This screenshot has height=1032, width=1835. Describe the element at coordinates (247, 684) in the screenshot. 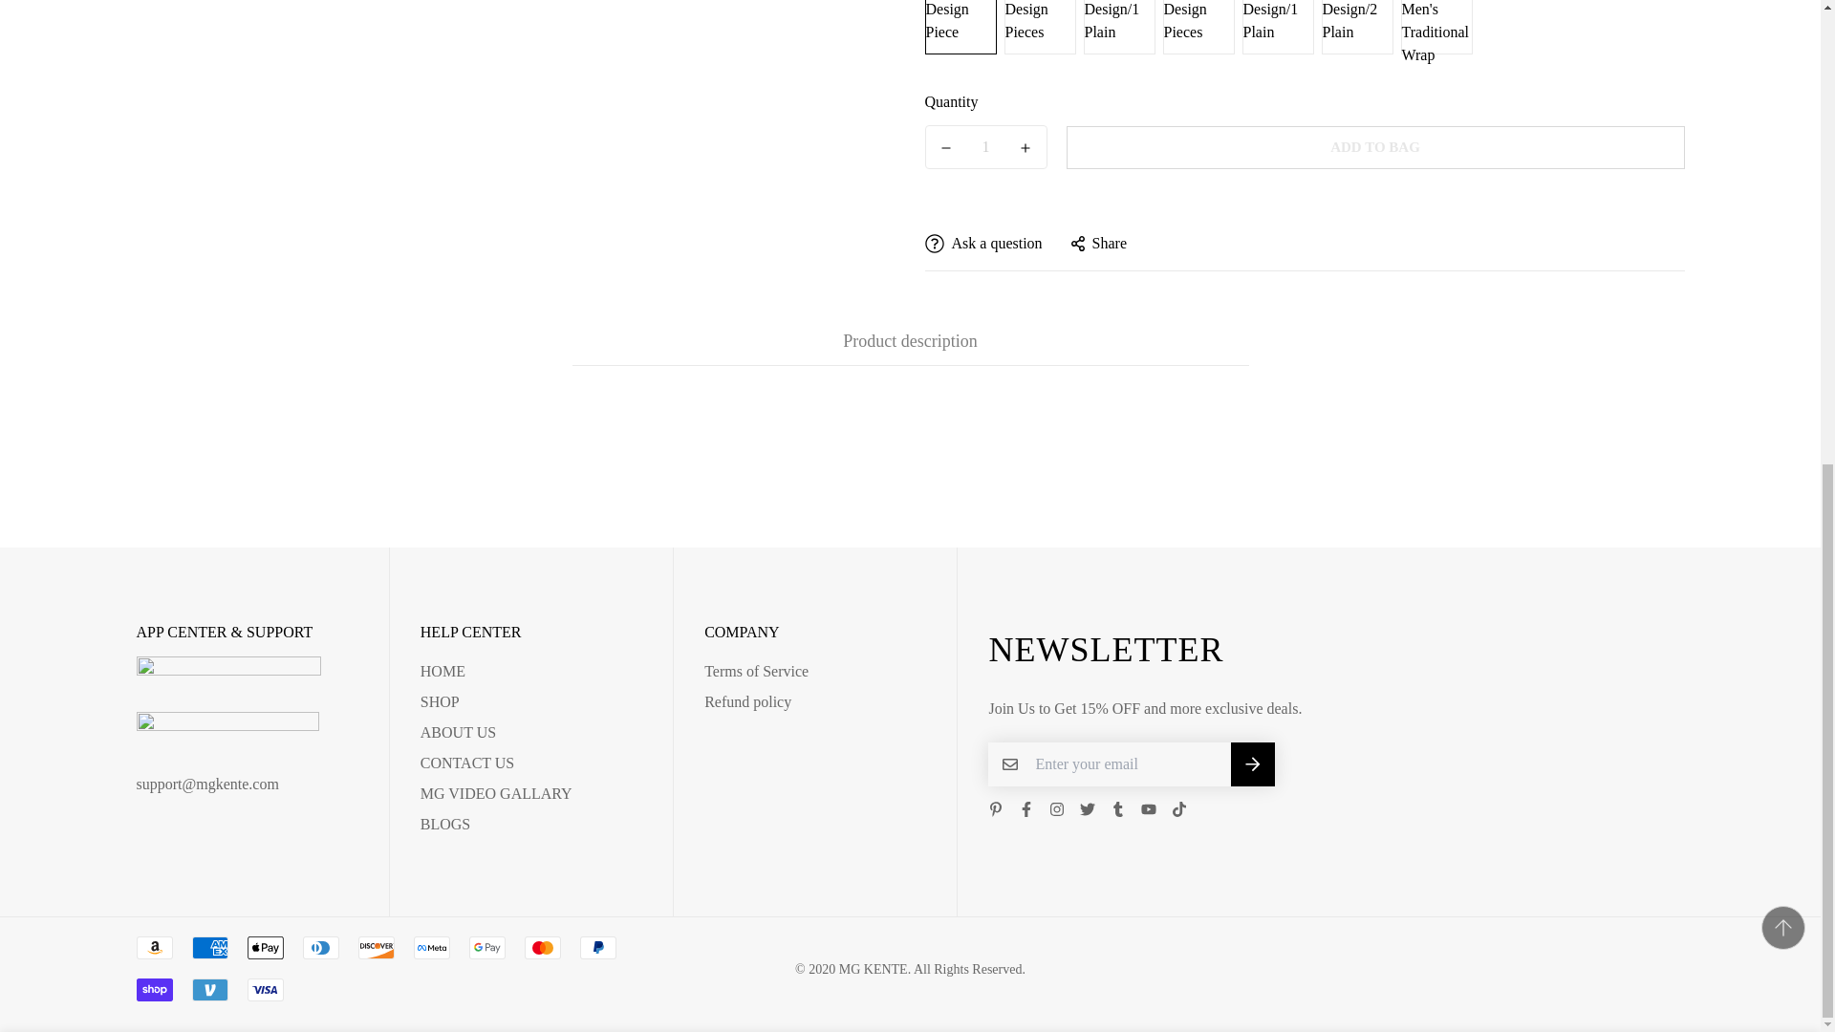

I see `mgkente android app` at that location.